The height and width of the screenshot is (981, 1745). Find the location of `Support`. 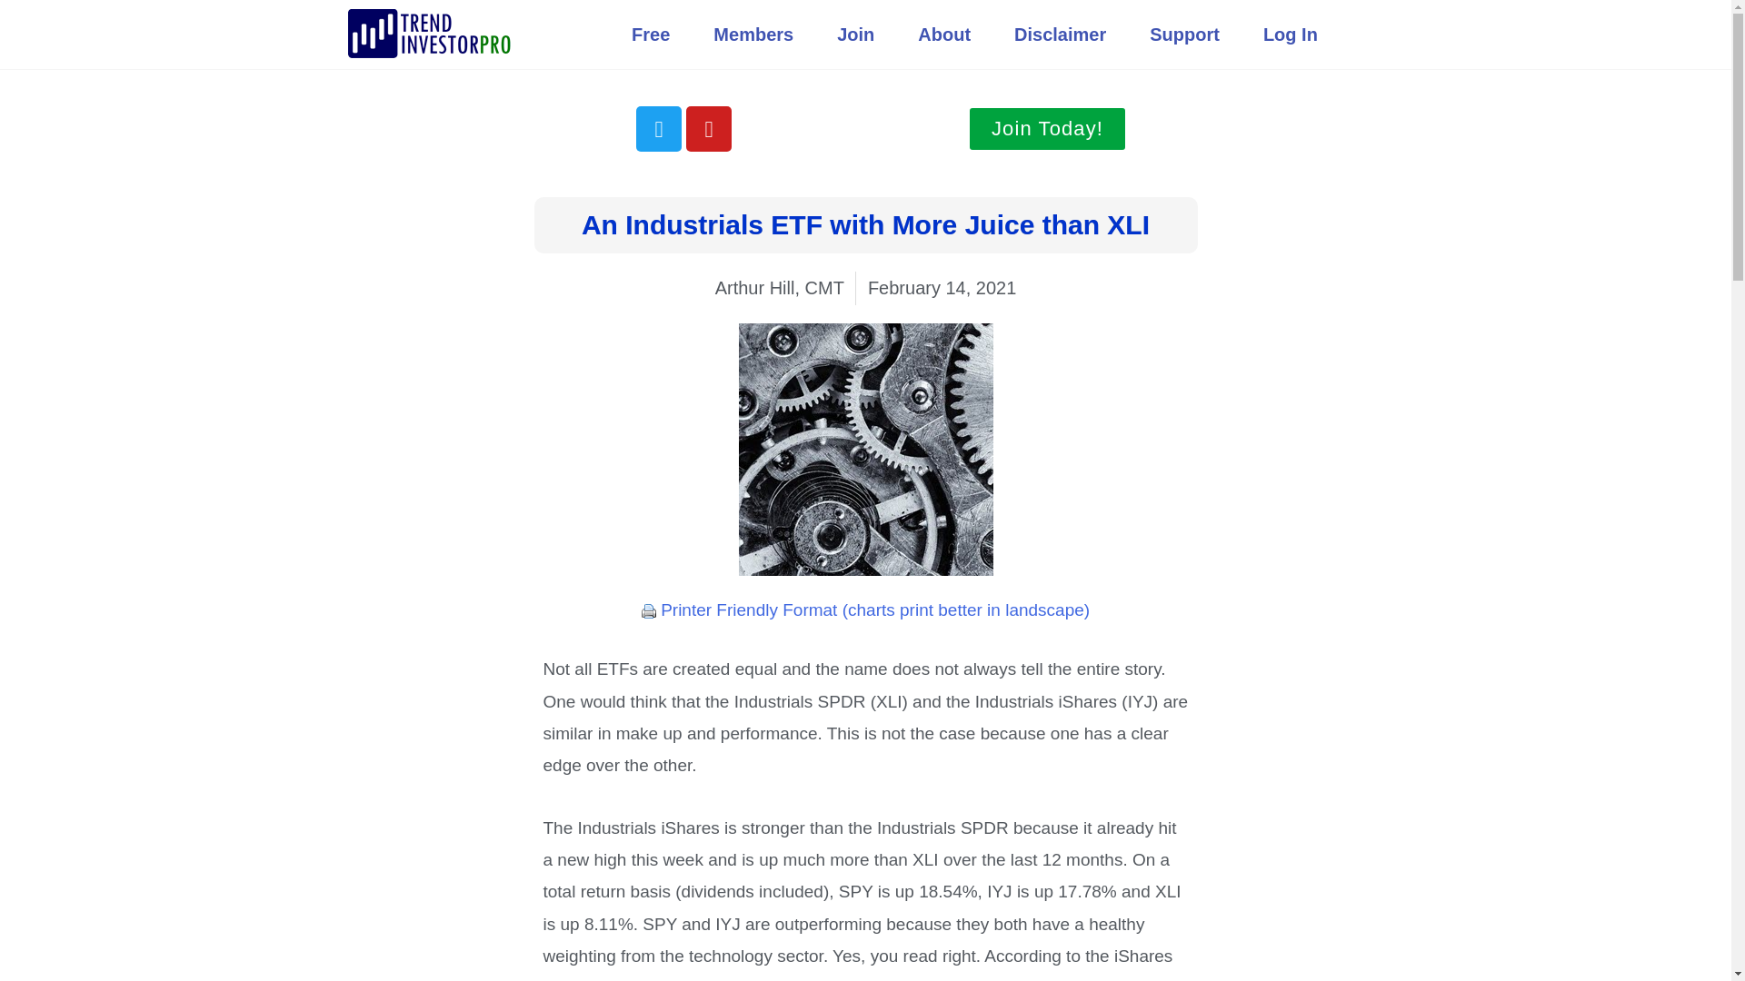

Support is located at coordinates (1183, 34).